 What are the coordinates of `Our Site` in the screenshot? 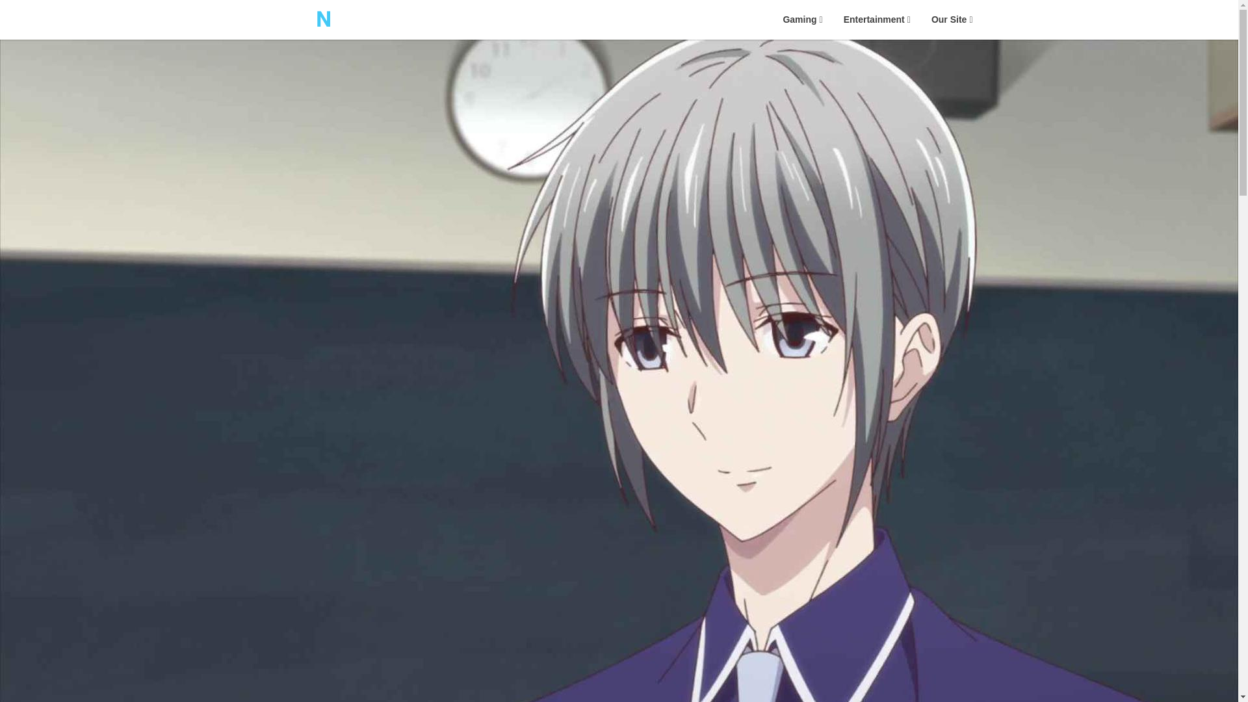 It's located at (952, 19).